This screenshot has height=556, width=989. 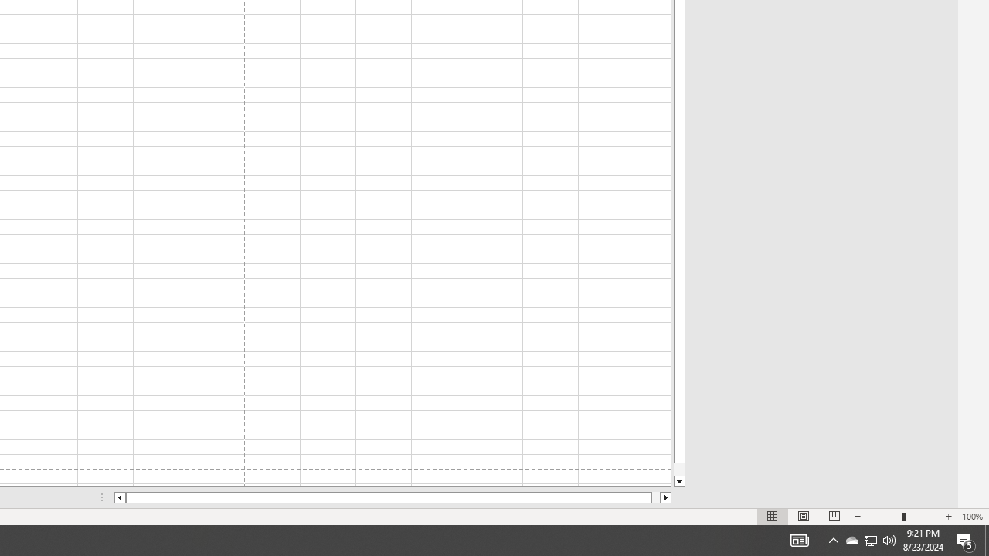 What do you see at coordinates (889, 541) in the screenshot?
I see `Q2790: 100%` at bounding box center [889, 541].